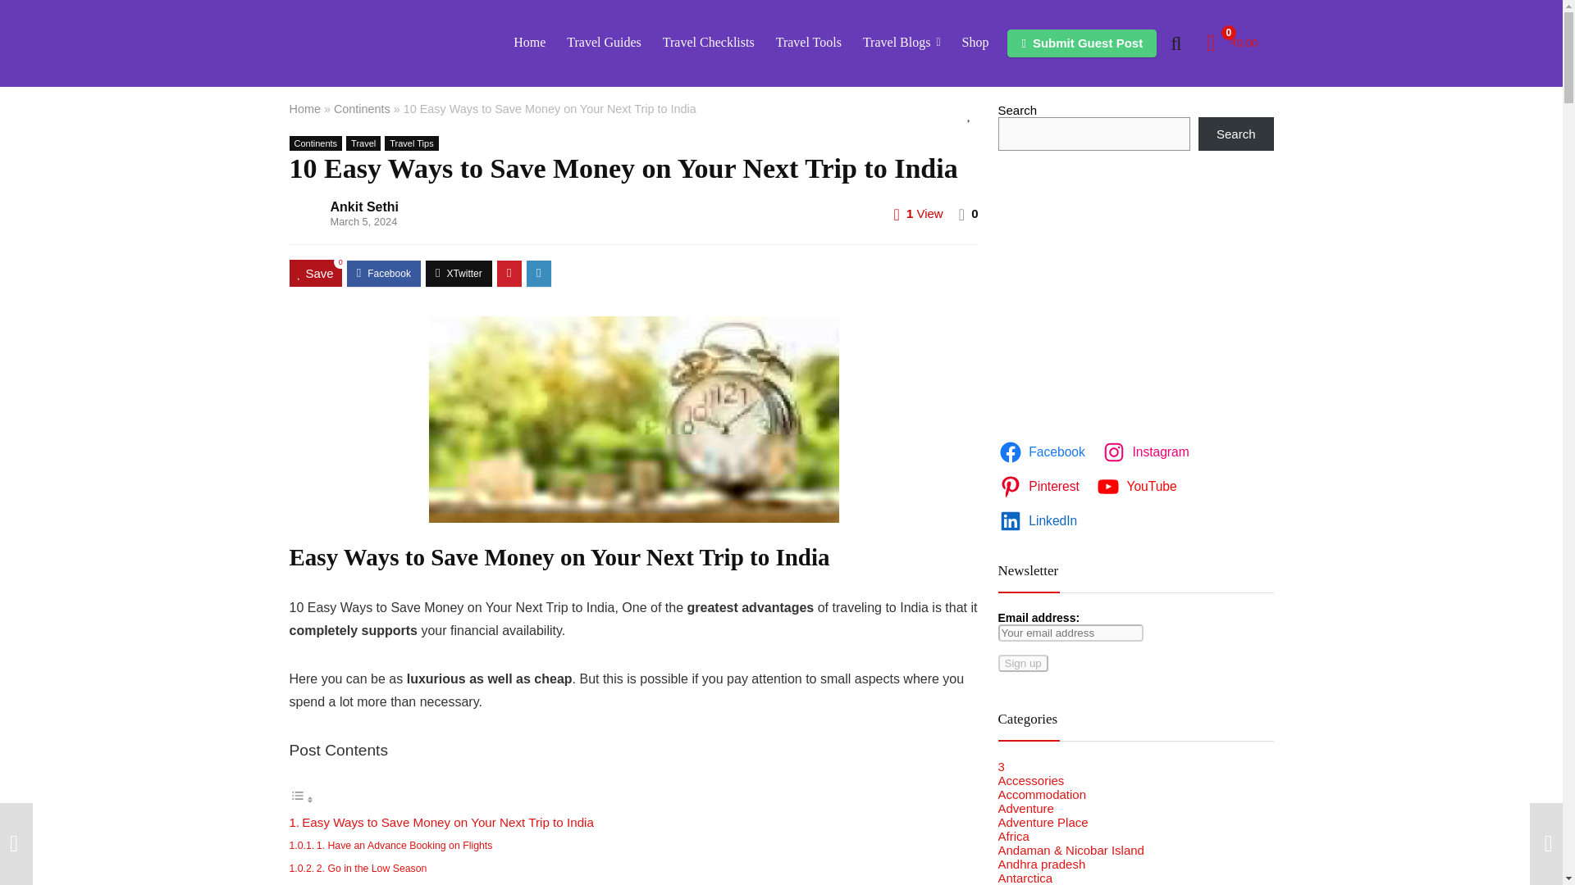  I want to click on 1. Have an Advance Booking on Flights, so click(404, 845).